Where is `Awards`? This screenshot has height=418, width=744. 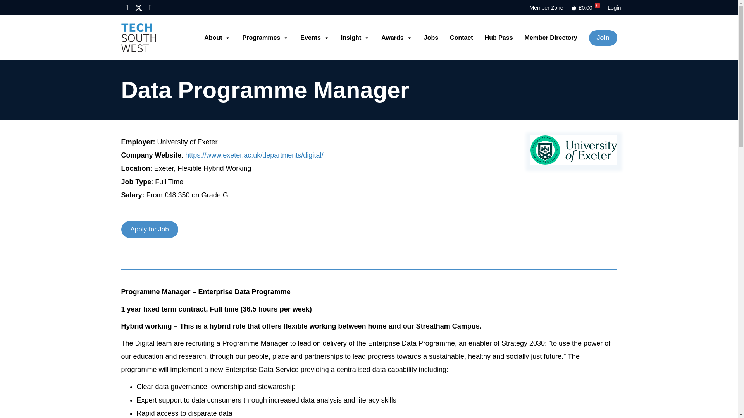 Awards is located at coordinates (397, 38).